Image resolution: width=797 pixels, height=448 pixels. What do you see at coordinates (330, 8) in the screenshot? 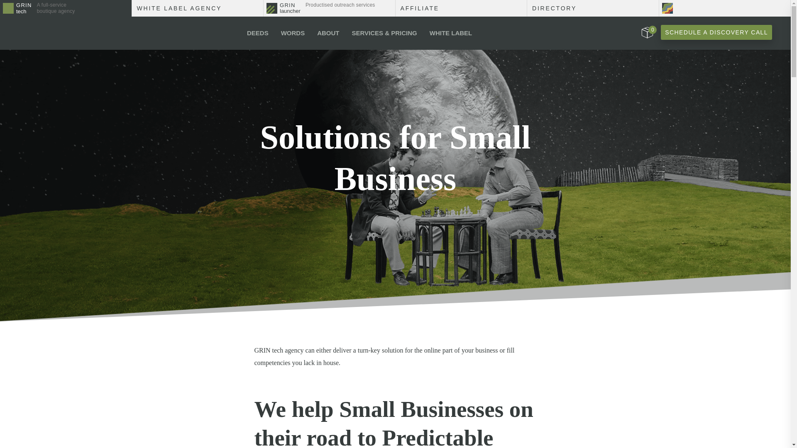
I see `ABOUT` at bounding box center [330, 8].